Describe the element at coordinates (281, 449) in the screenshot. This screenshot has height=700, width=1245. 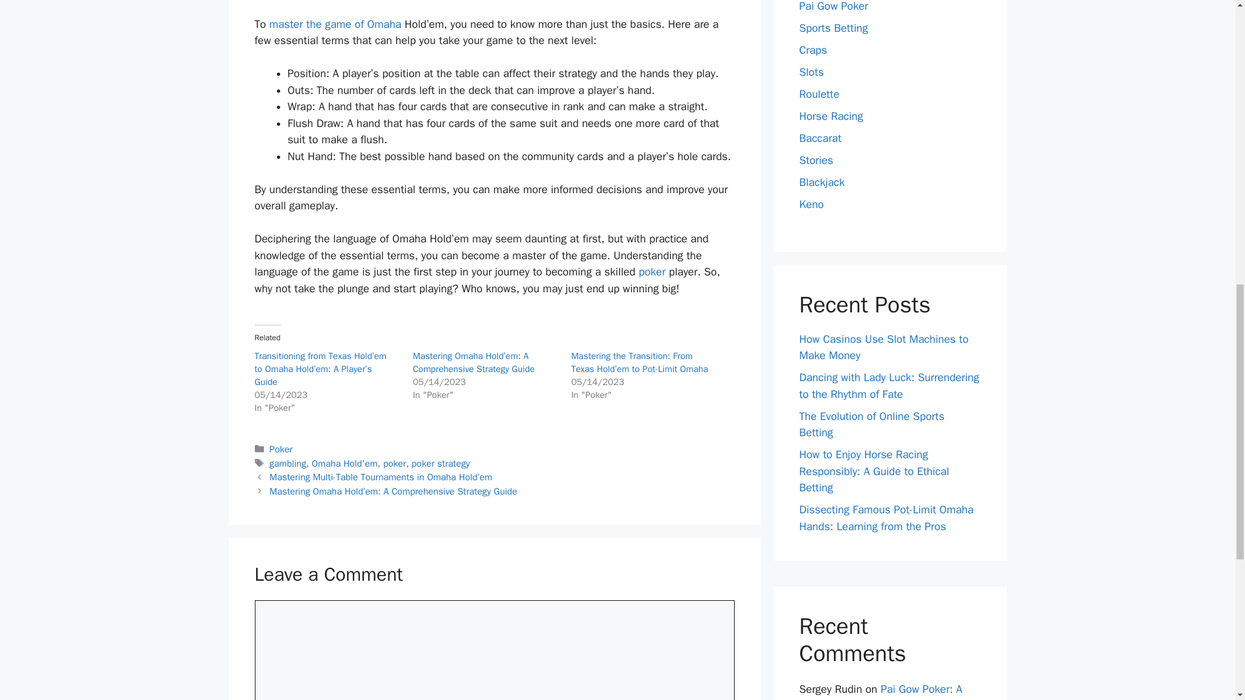
I see `Poker` at that location.